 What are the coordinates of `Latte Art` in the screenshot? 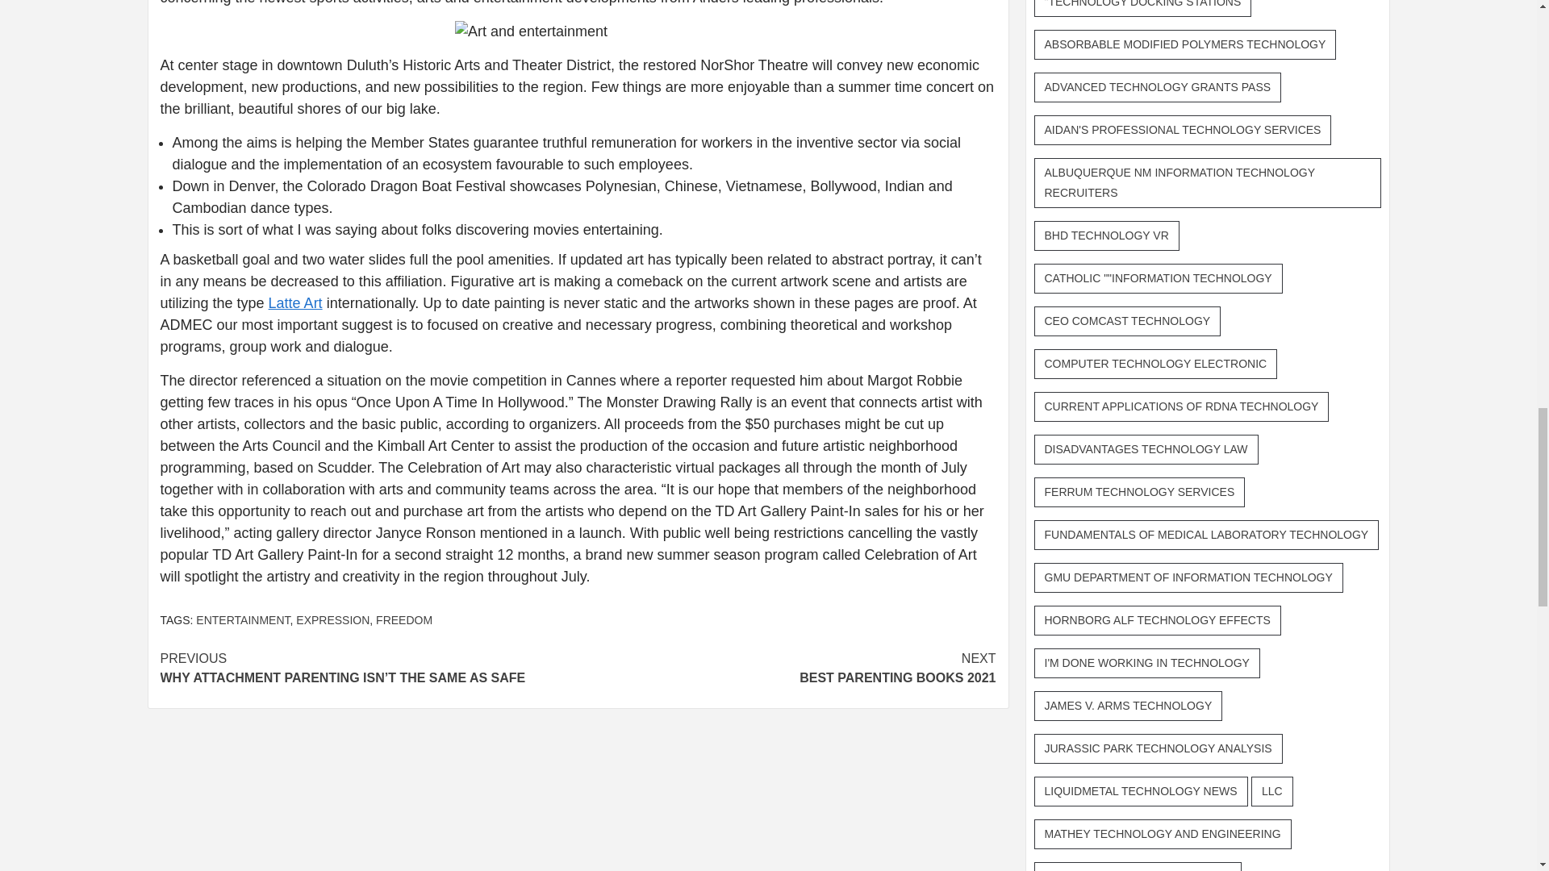 It's located at (243, 619).